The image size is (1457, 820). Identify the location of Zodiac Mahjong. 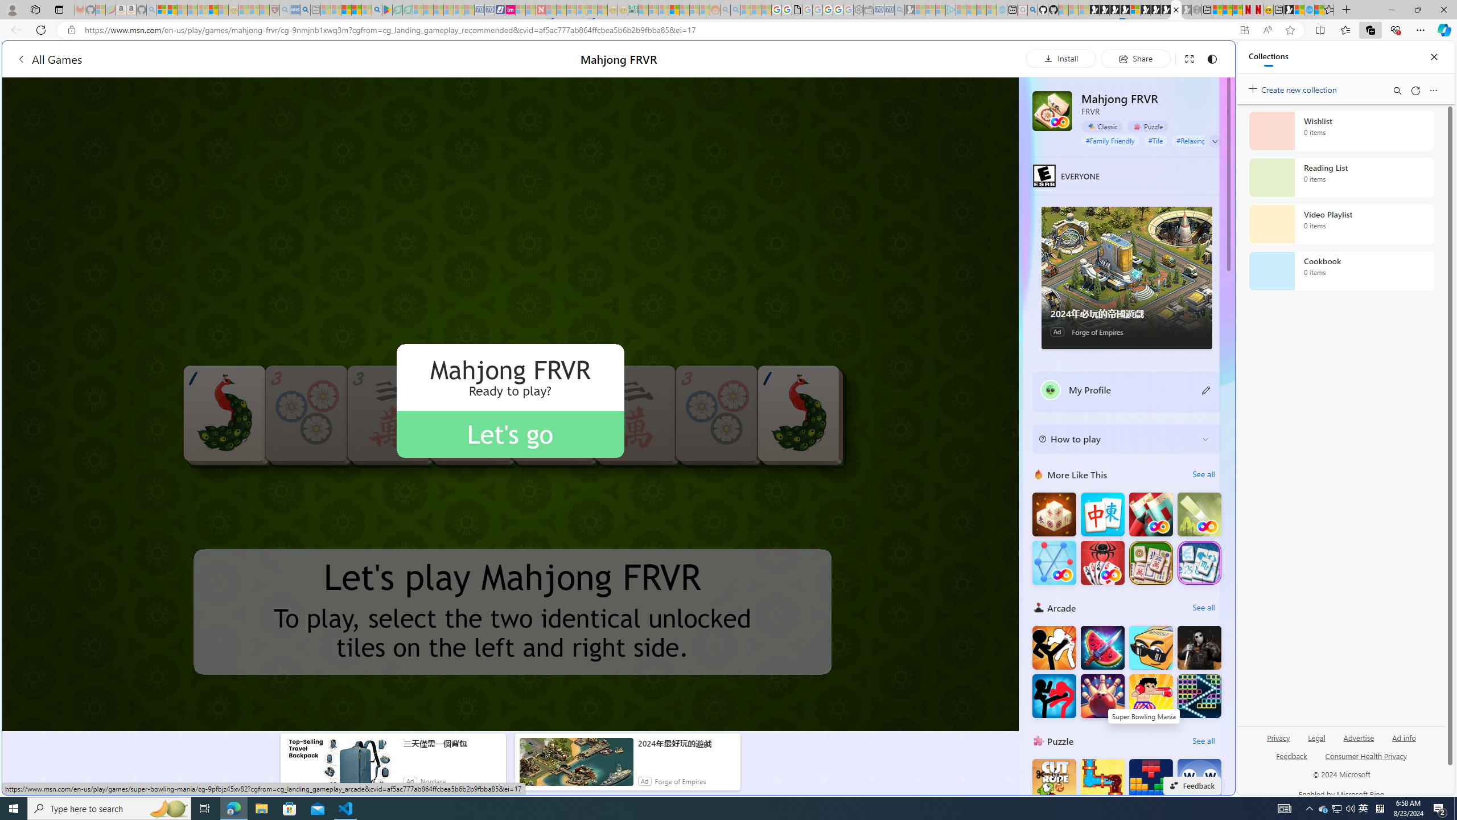
(1200, 563).